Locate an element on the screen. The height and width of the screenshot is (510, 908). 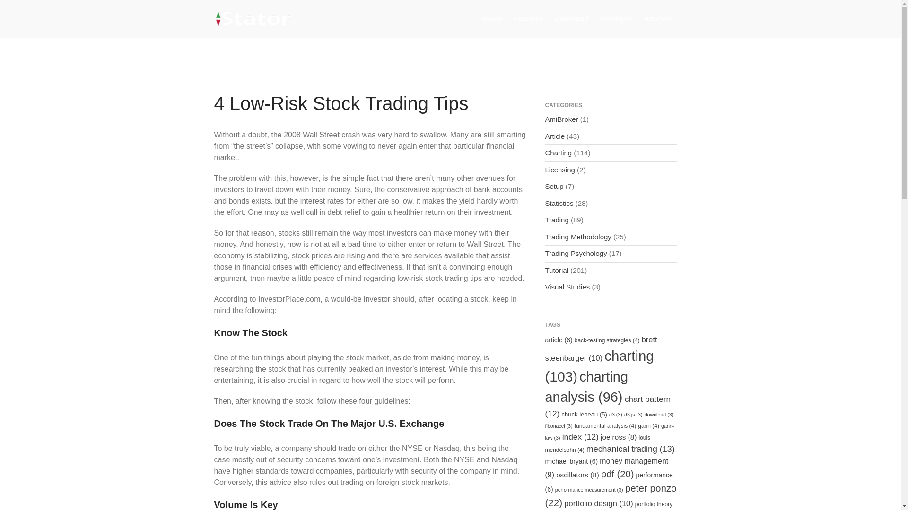
Trading is located at coordinates (556, 220).